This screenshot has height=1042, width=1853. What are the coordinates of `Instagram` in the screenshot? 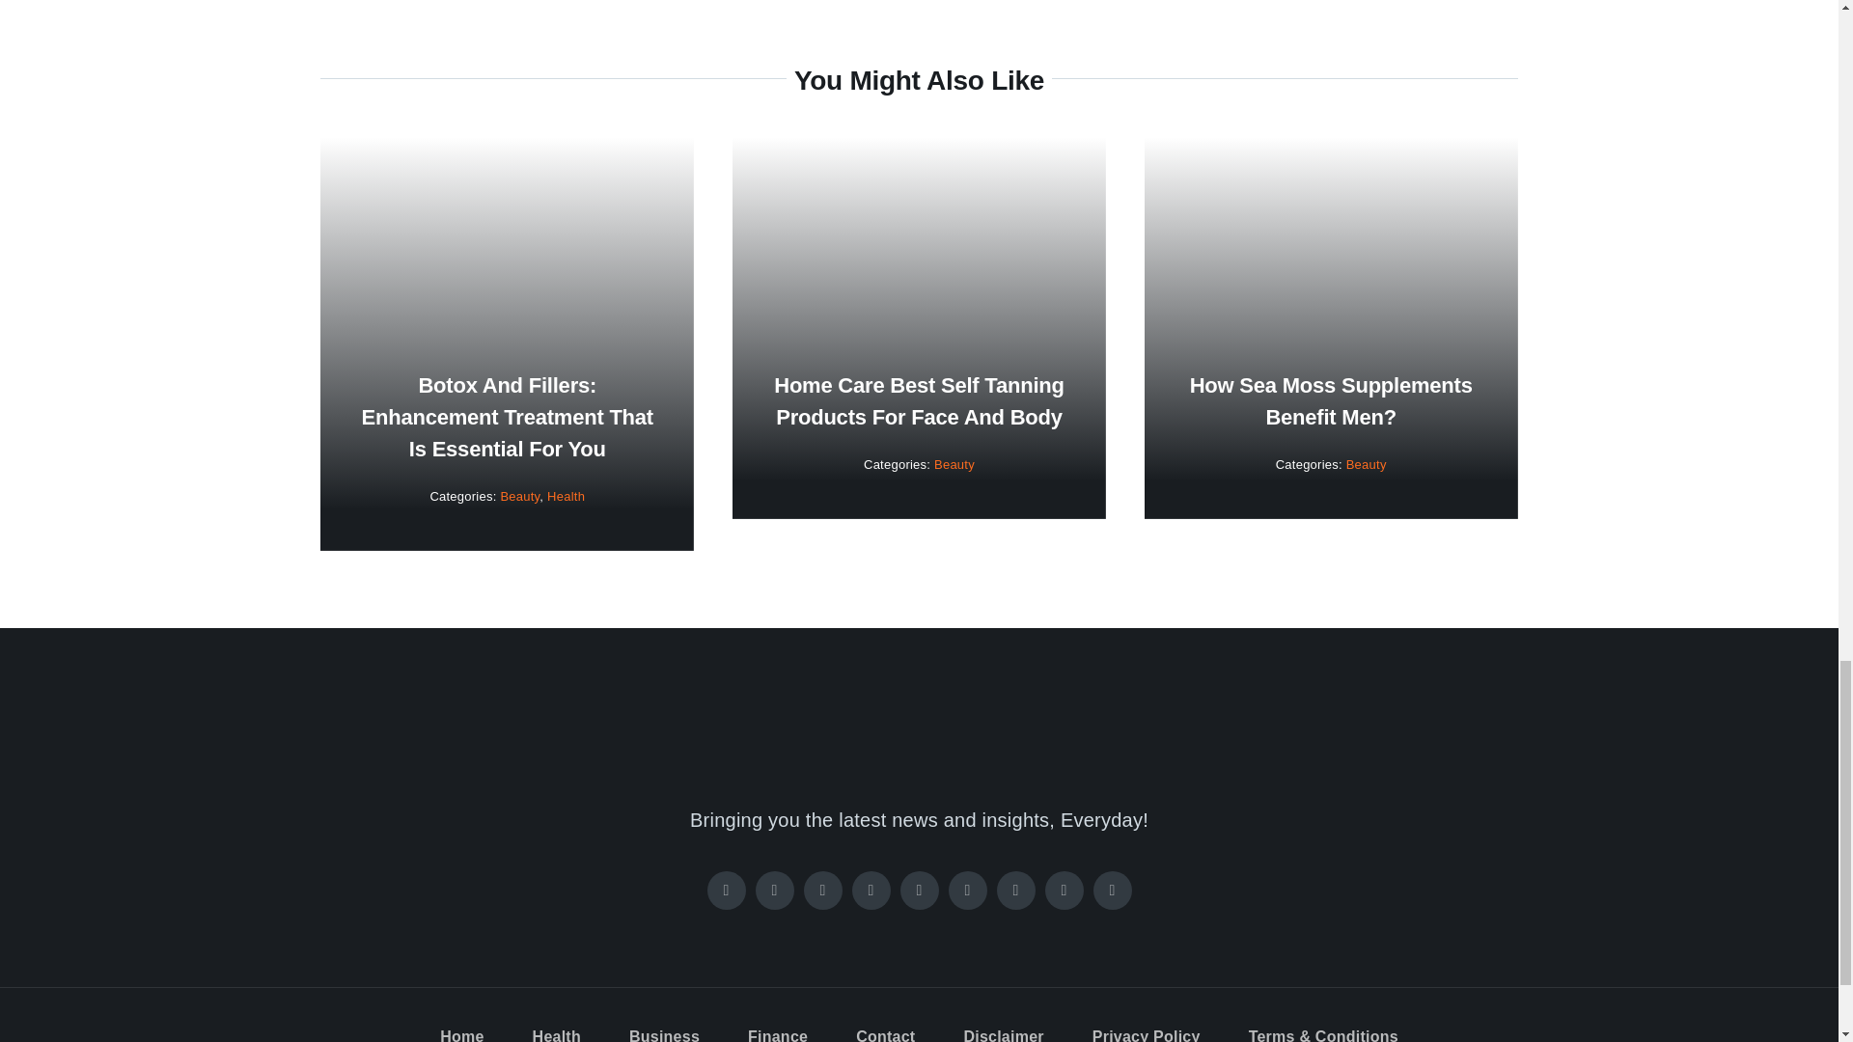 It's located at (821, 890).